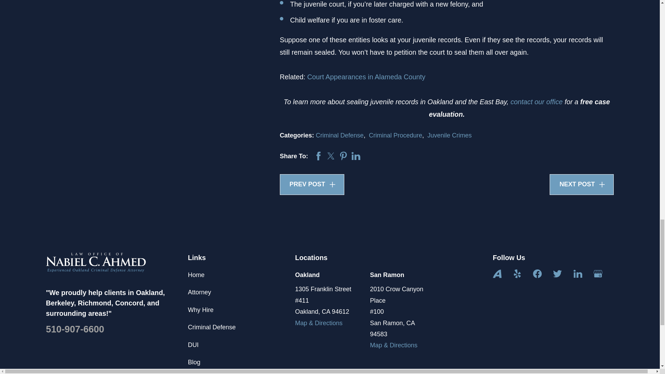 The width and height of the screenshot is (665, 374). Describe the element at coordinates (96, 262) in the screenshot. I see `Home` at that location.